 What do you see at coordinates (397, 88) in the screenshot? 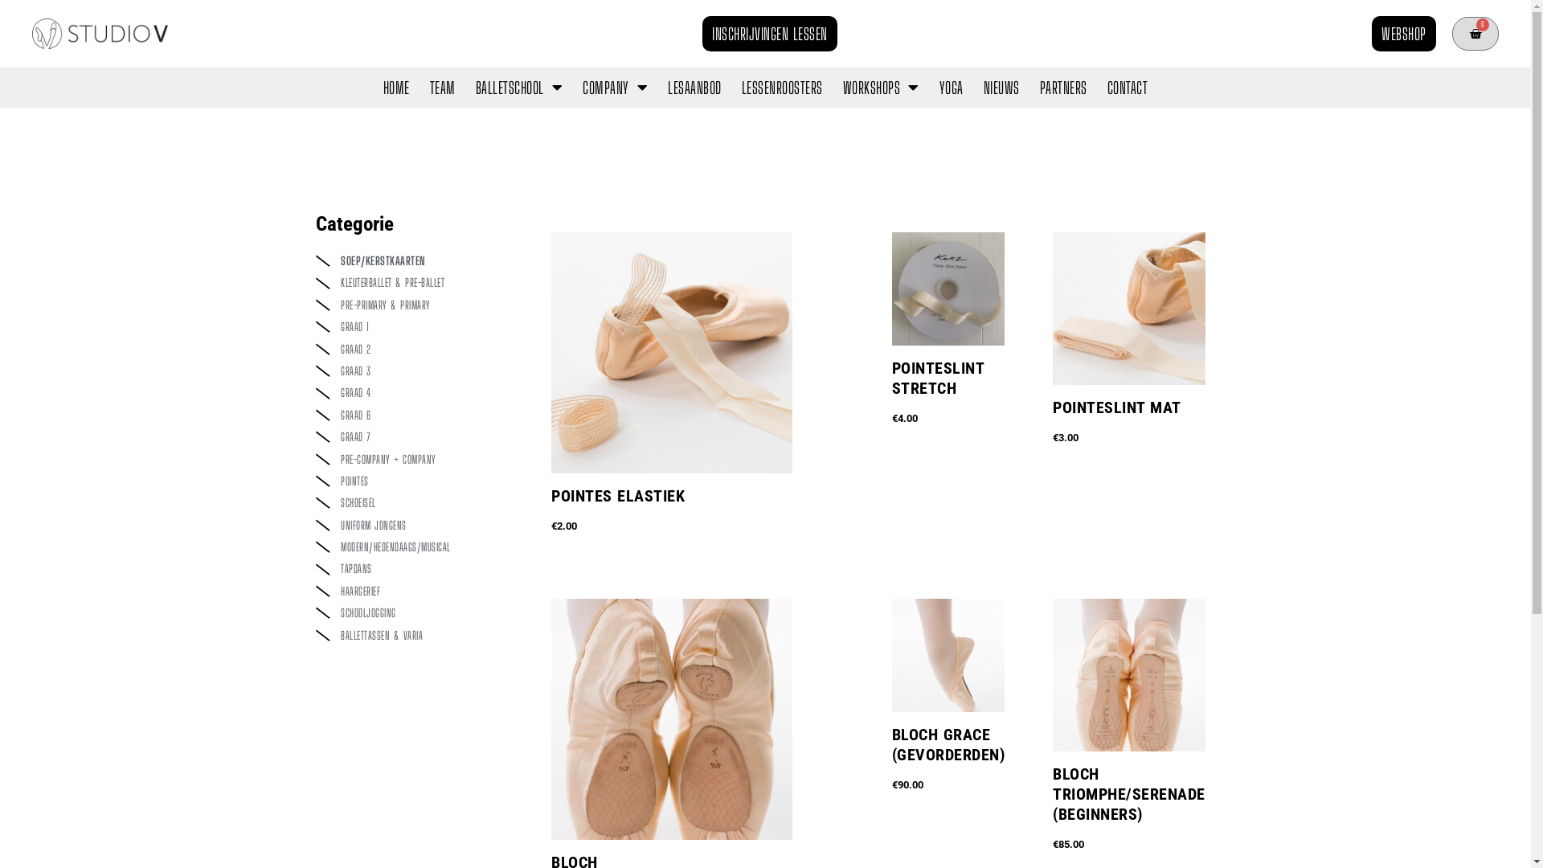
I see `HOME` at bounding box center [397, 88].